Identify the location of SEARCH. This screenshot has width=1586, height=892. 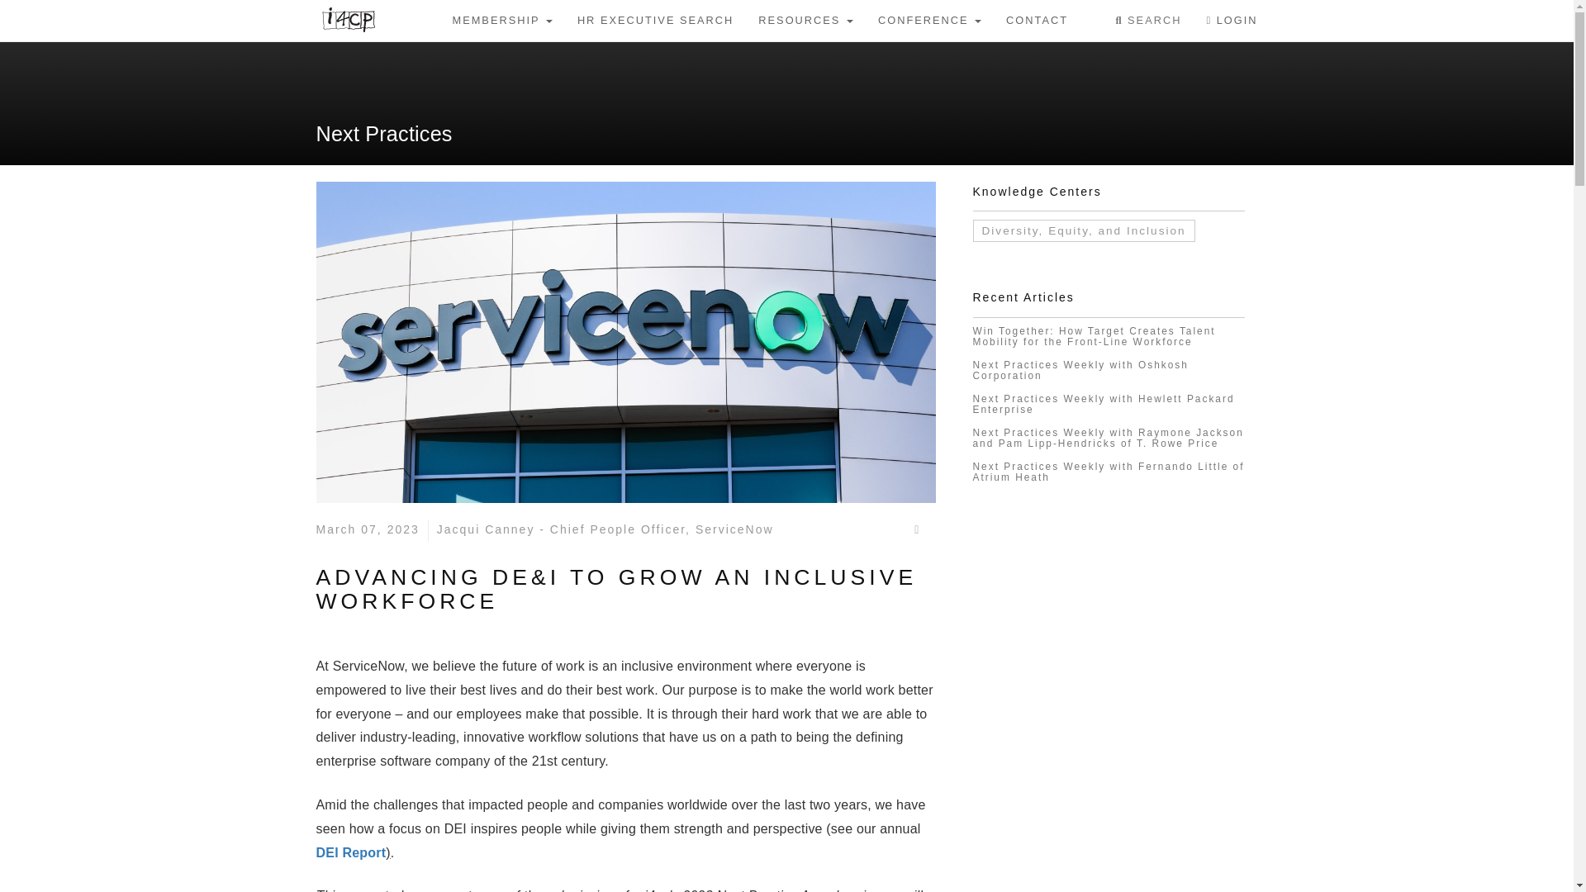
(1148, 20).